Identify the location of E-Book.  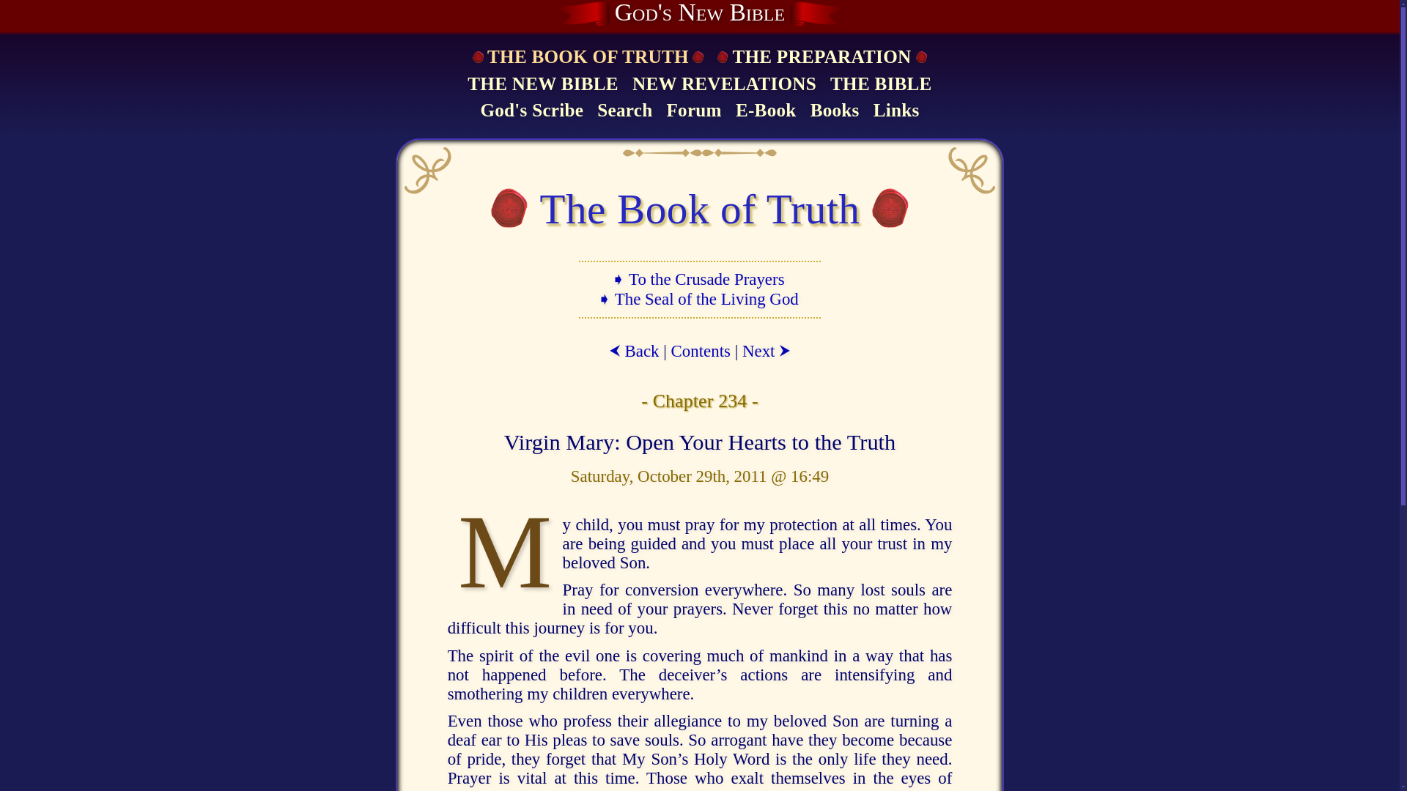
(766, 111).